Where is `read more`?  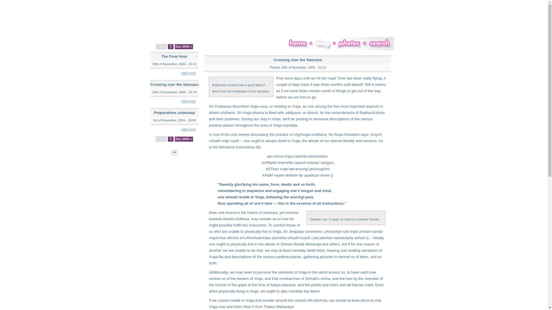
read more is located at coordinates (189, 101).